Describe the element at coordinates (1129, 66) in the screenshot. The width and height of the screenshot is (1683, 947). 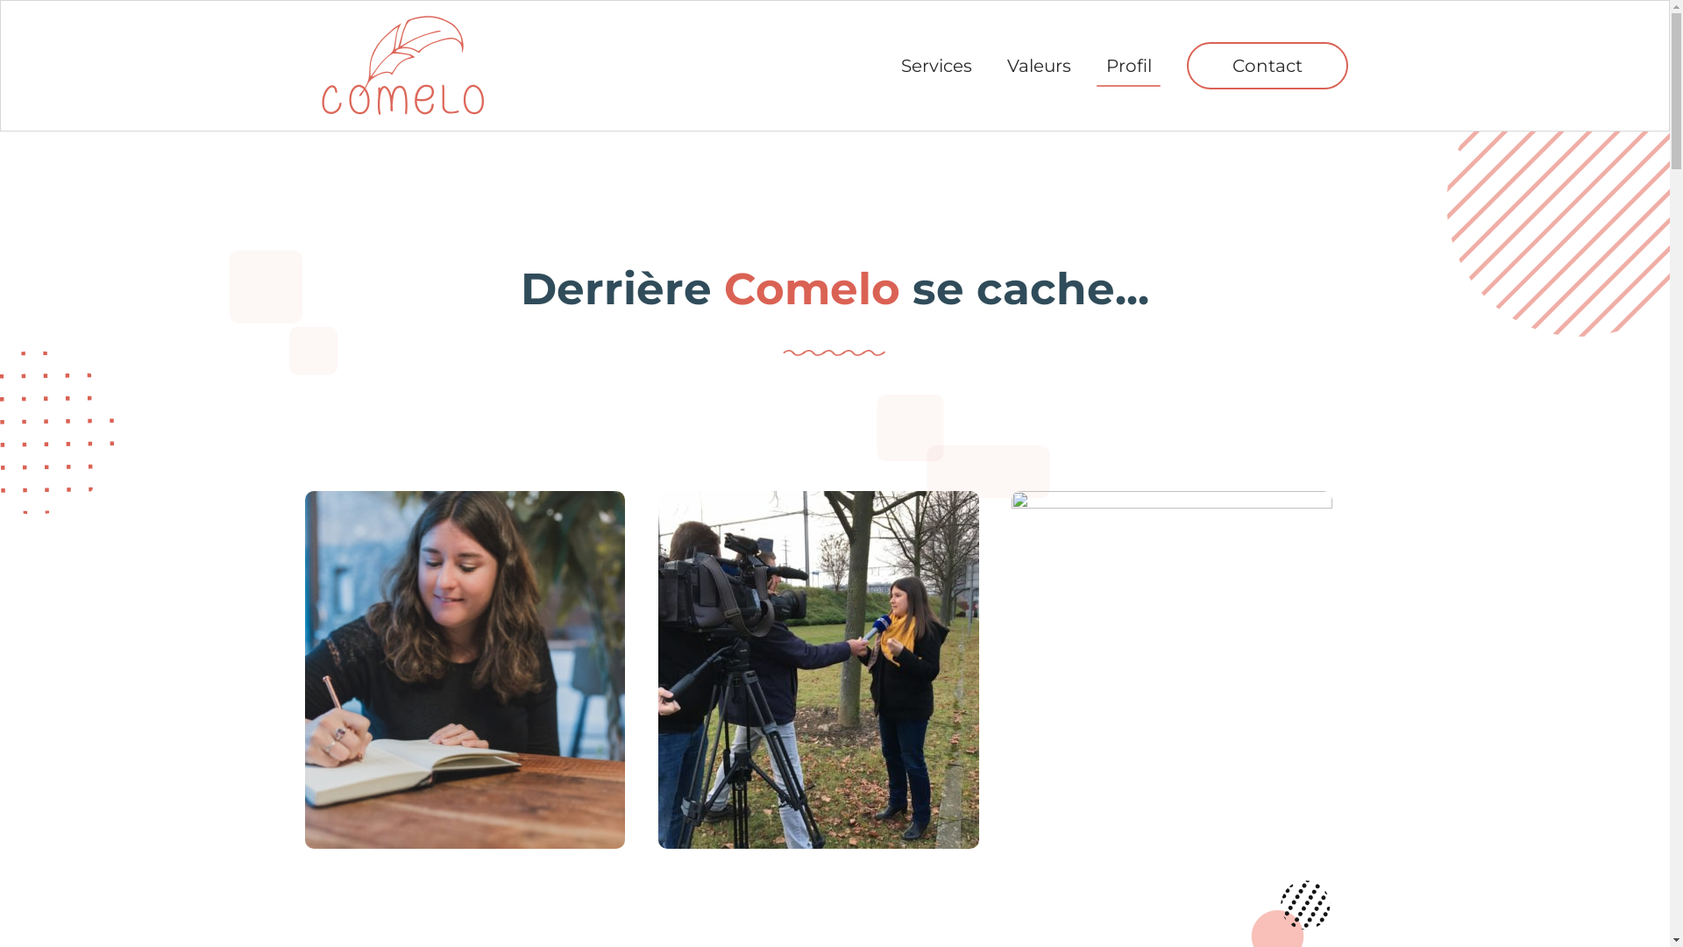
I see `Profil` at that location.